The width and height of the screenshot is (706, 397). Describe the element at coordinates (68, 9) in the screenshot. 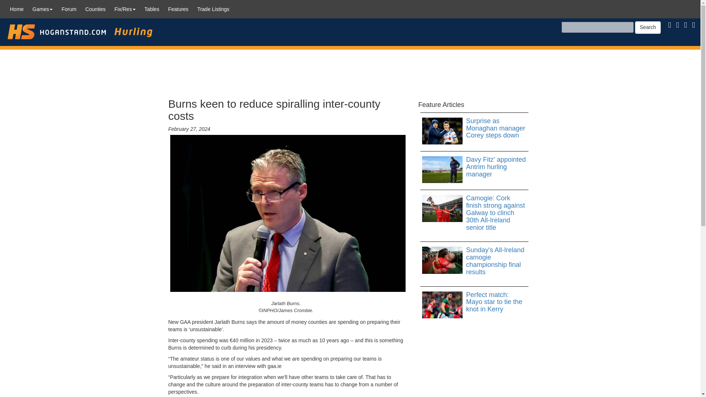

I see `Forum` at that location.